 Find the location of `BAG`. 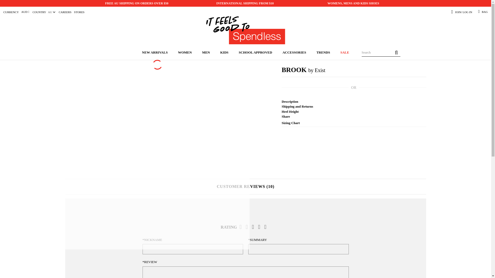

BAG is located at coordinates (485, 12).